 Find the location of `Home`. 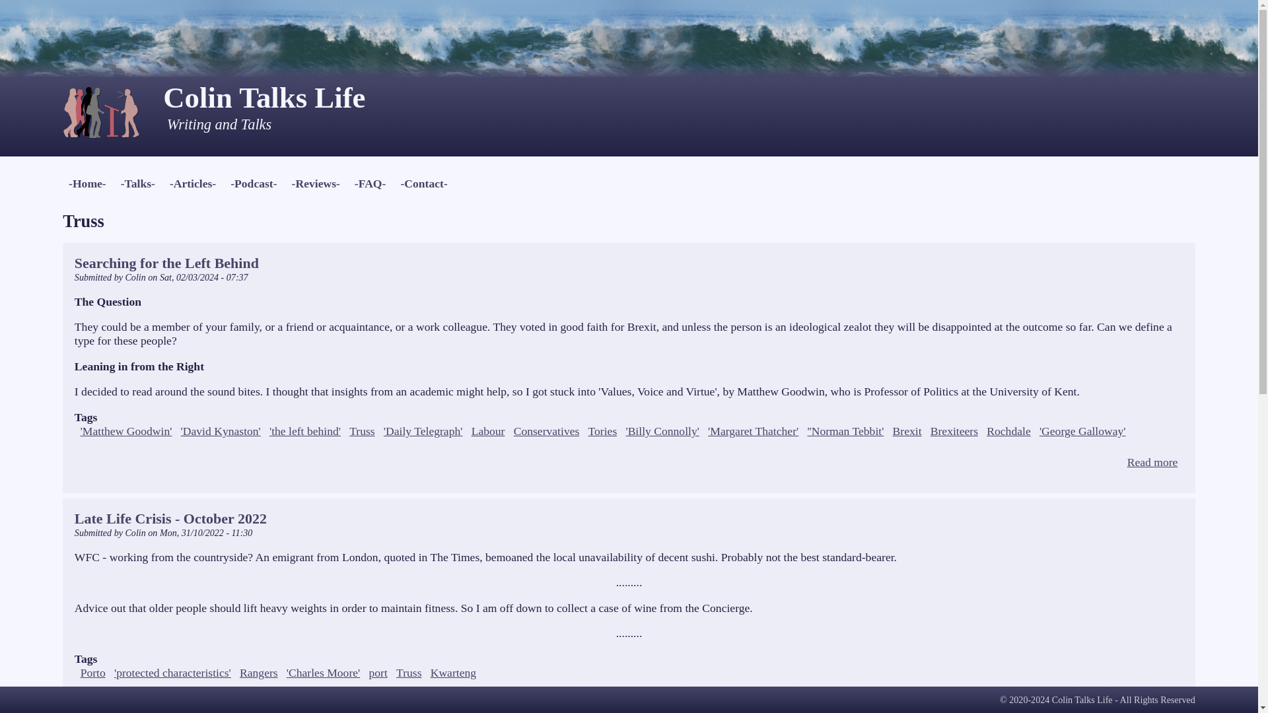

Home is located at coordinates (112, 119).